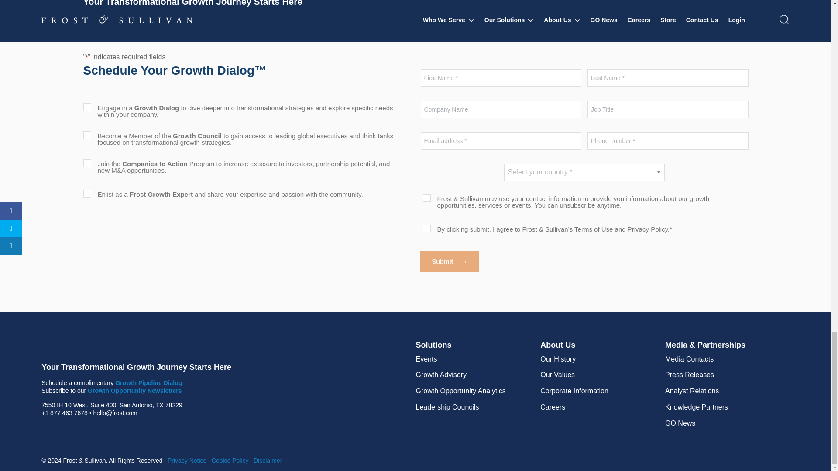 The image size is (838, 471). What do you see at coordinates (128, 345) in the screenshot?
I see `frostsullivanlogo` at bounding box center [128, 345].